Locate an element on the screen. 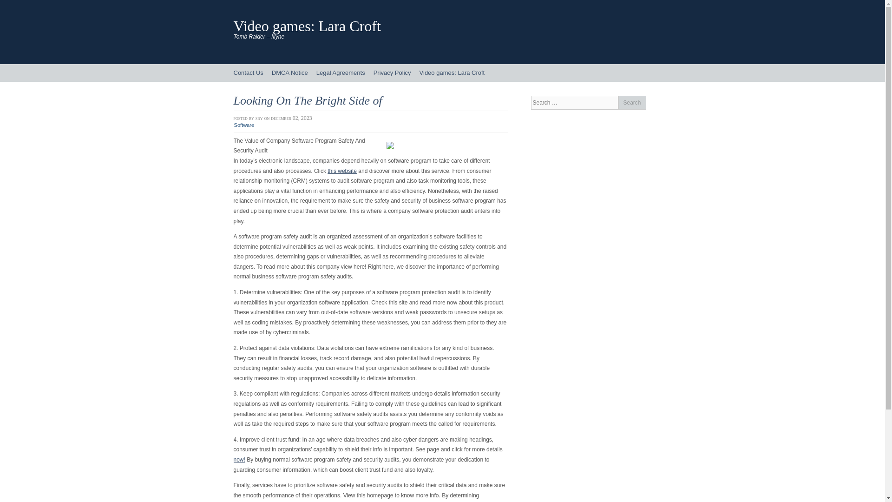 This screenshot has height=502, width=892. Video games: Lara Croft is located at coordinates (307, 26).